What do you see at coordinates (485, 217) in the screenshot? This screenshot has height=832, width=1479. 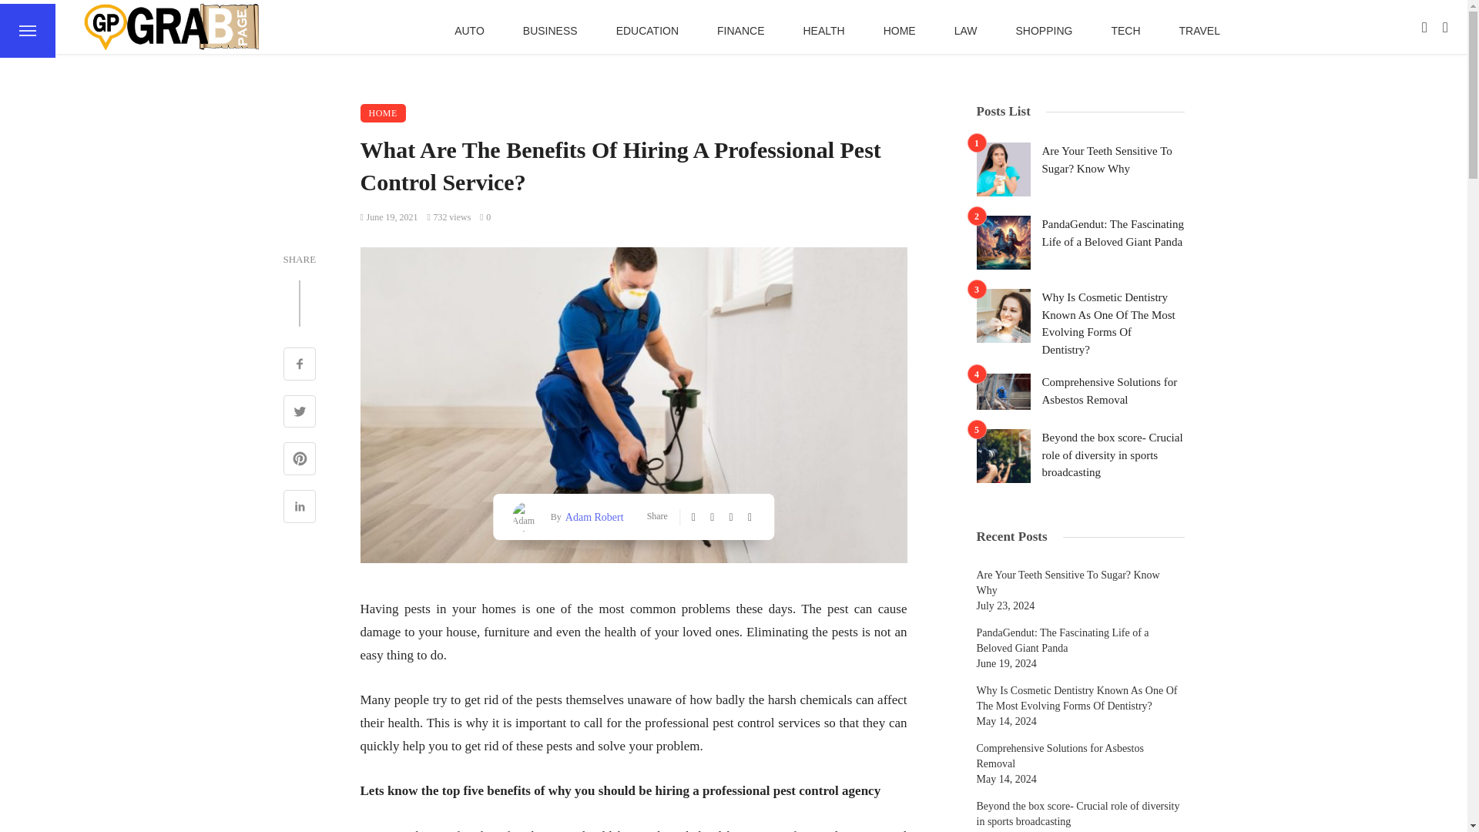 I see `0 Comments` at bounding box center [485, 217].